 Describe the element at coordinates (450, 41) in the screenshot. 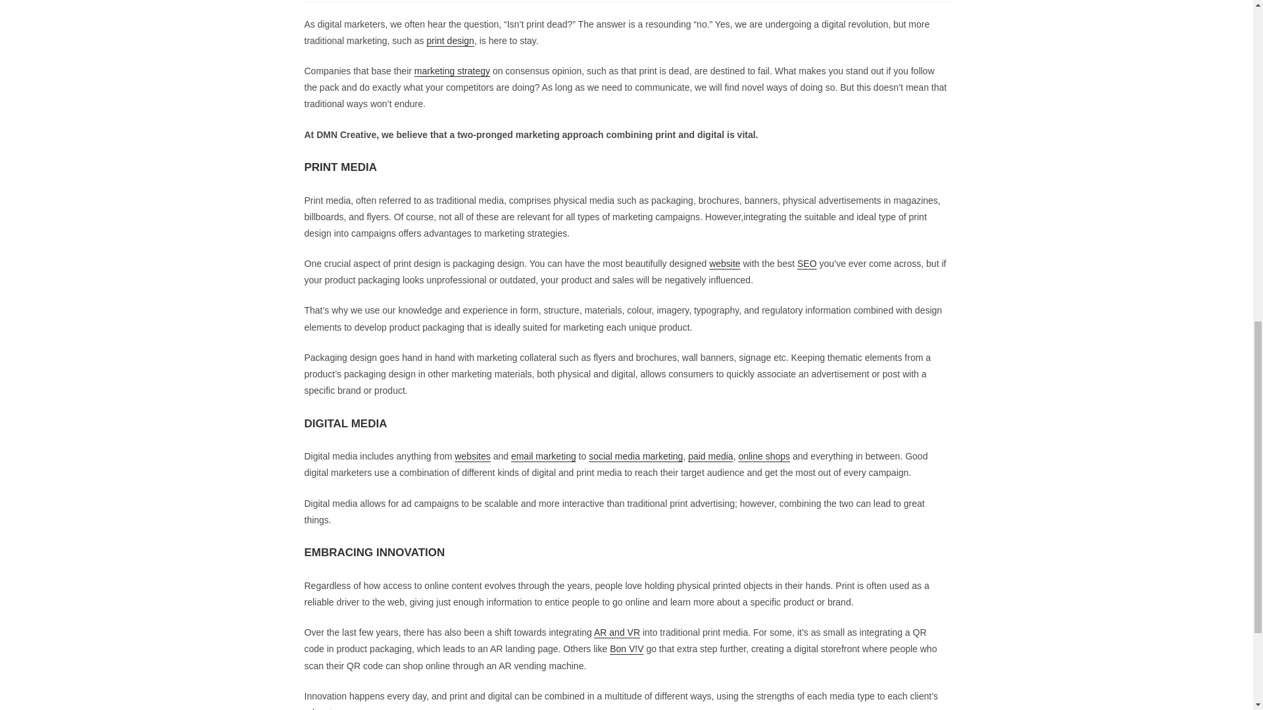

I see `print design` at that location.